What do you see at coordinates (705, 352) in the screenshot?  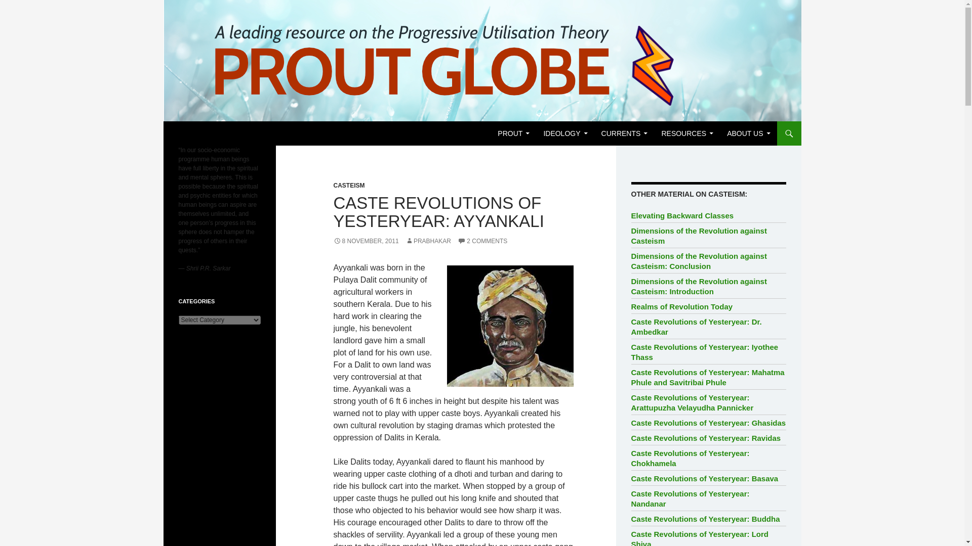 I see `Caste Revolutions of Yesteryear: Iyothee Thass` at bounding box center [705, 352].